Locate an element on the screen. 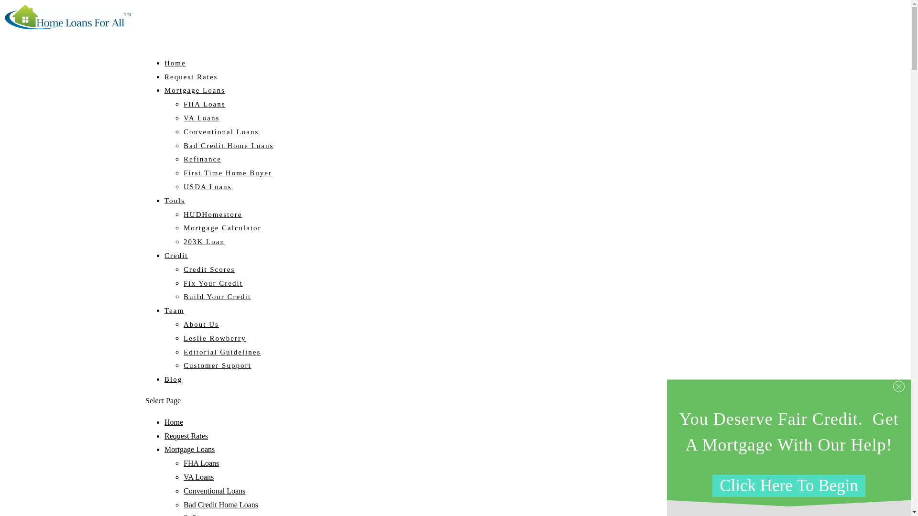 The width and height of the screenshot is (918, 516). Conventional Loan Guidelines is located at coordinates (214, 491).